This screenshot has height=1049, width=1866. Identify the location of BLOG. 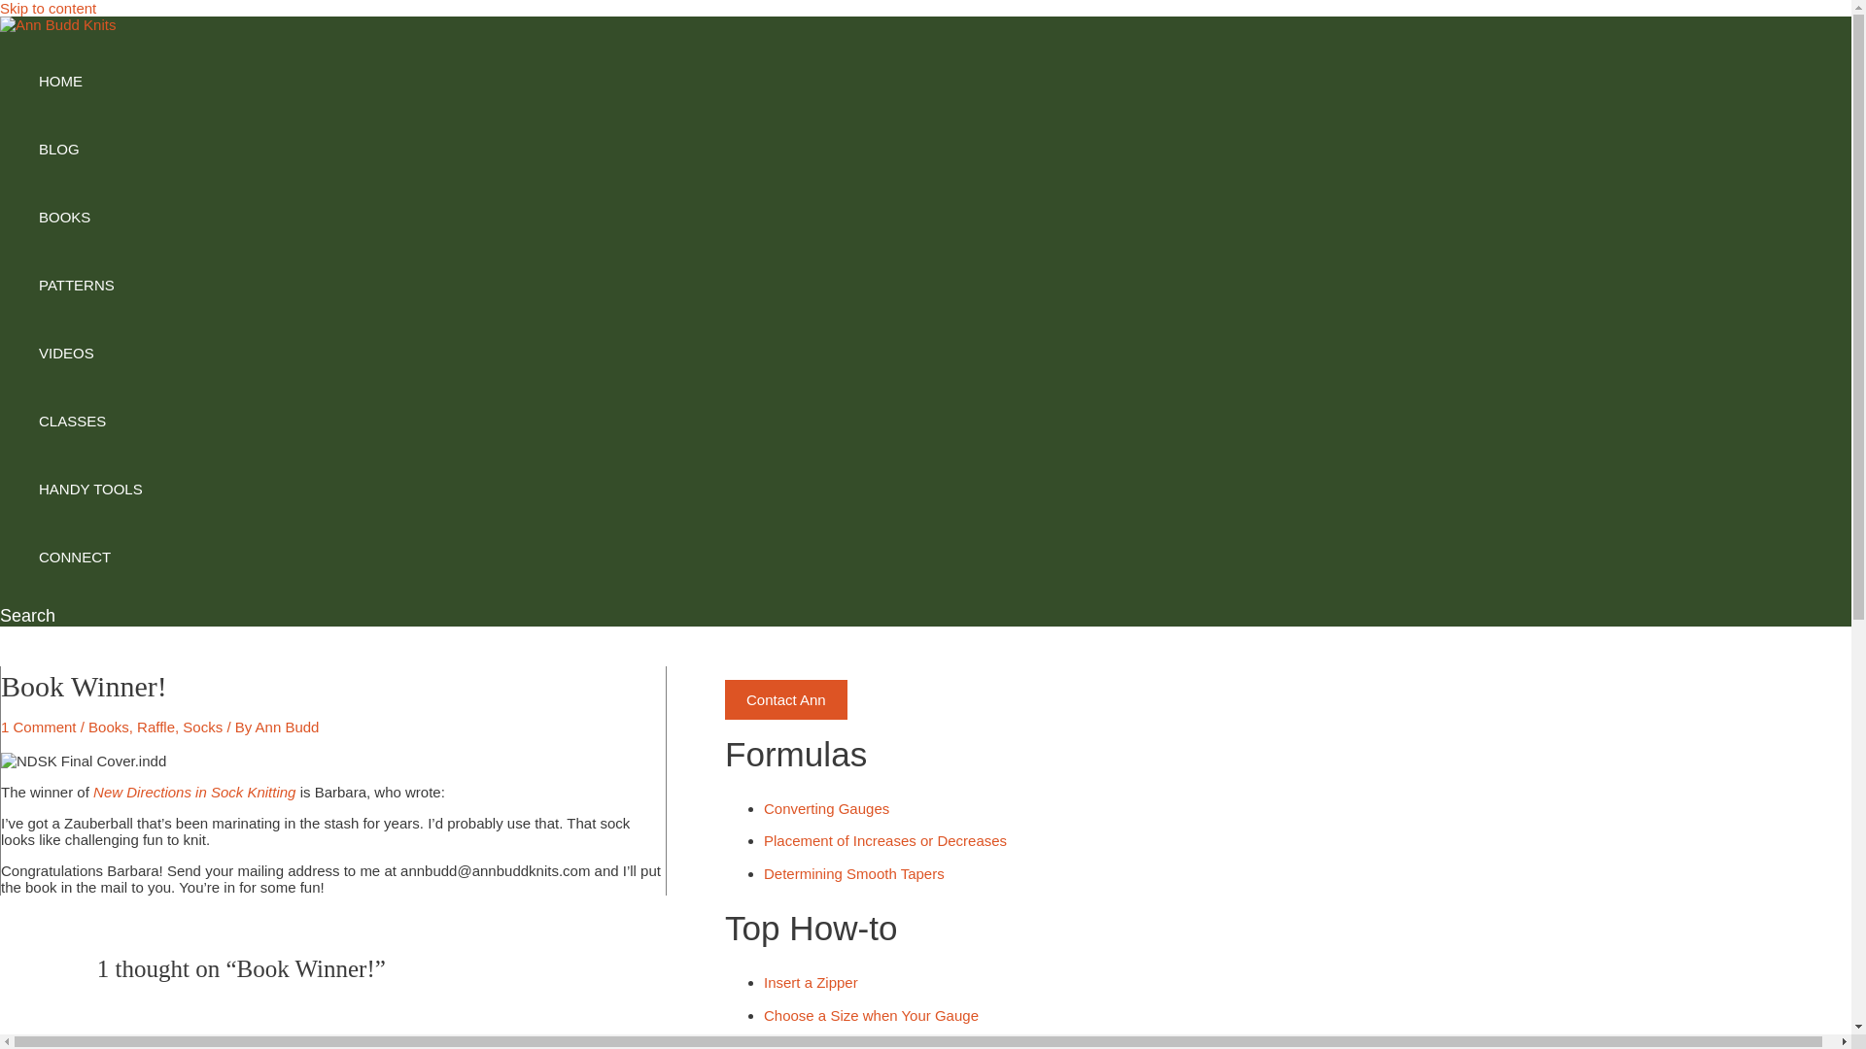
(91, 150).